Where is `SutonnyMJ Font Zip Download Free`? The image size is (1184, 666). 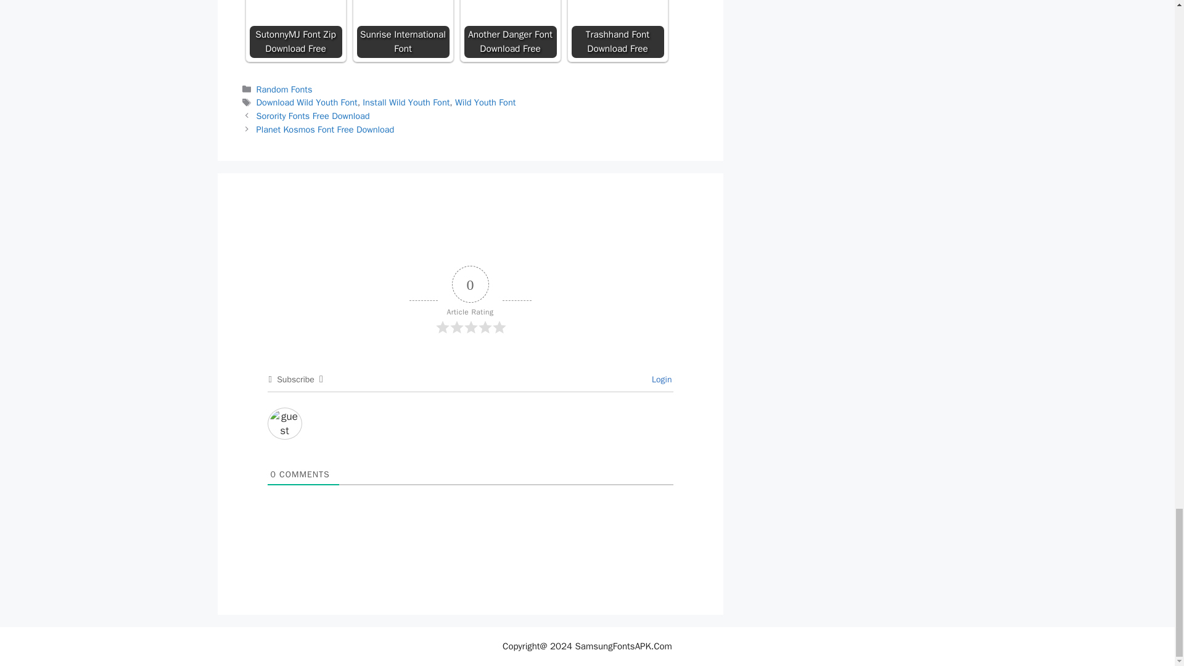 SutonnyMJ Font Zip Download Free is located at coordinates (295, 28).